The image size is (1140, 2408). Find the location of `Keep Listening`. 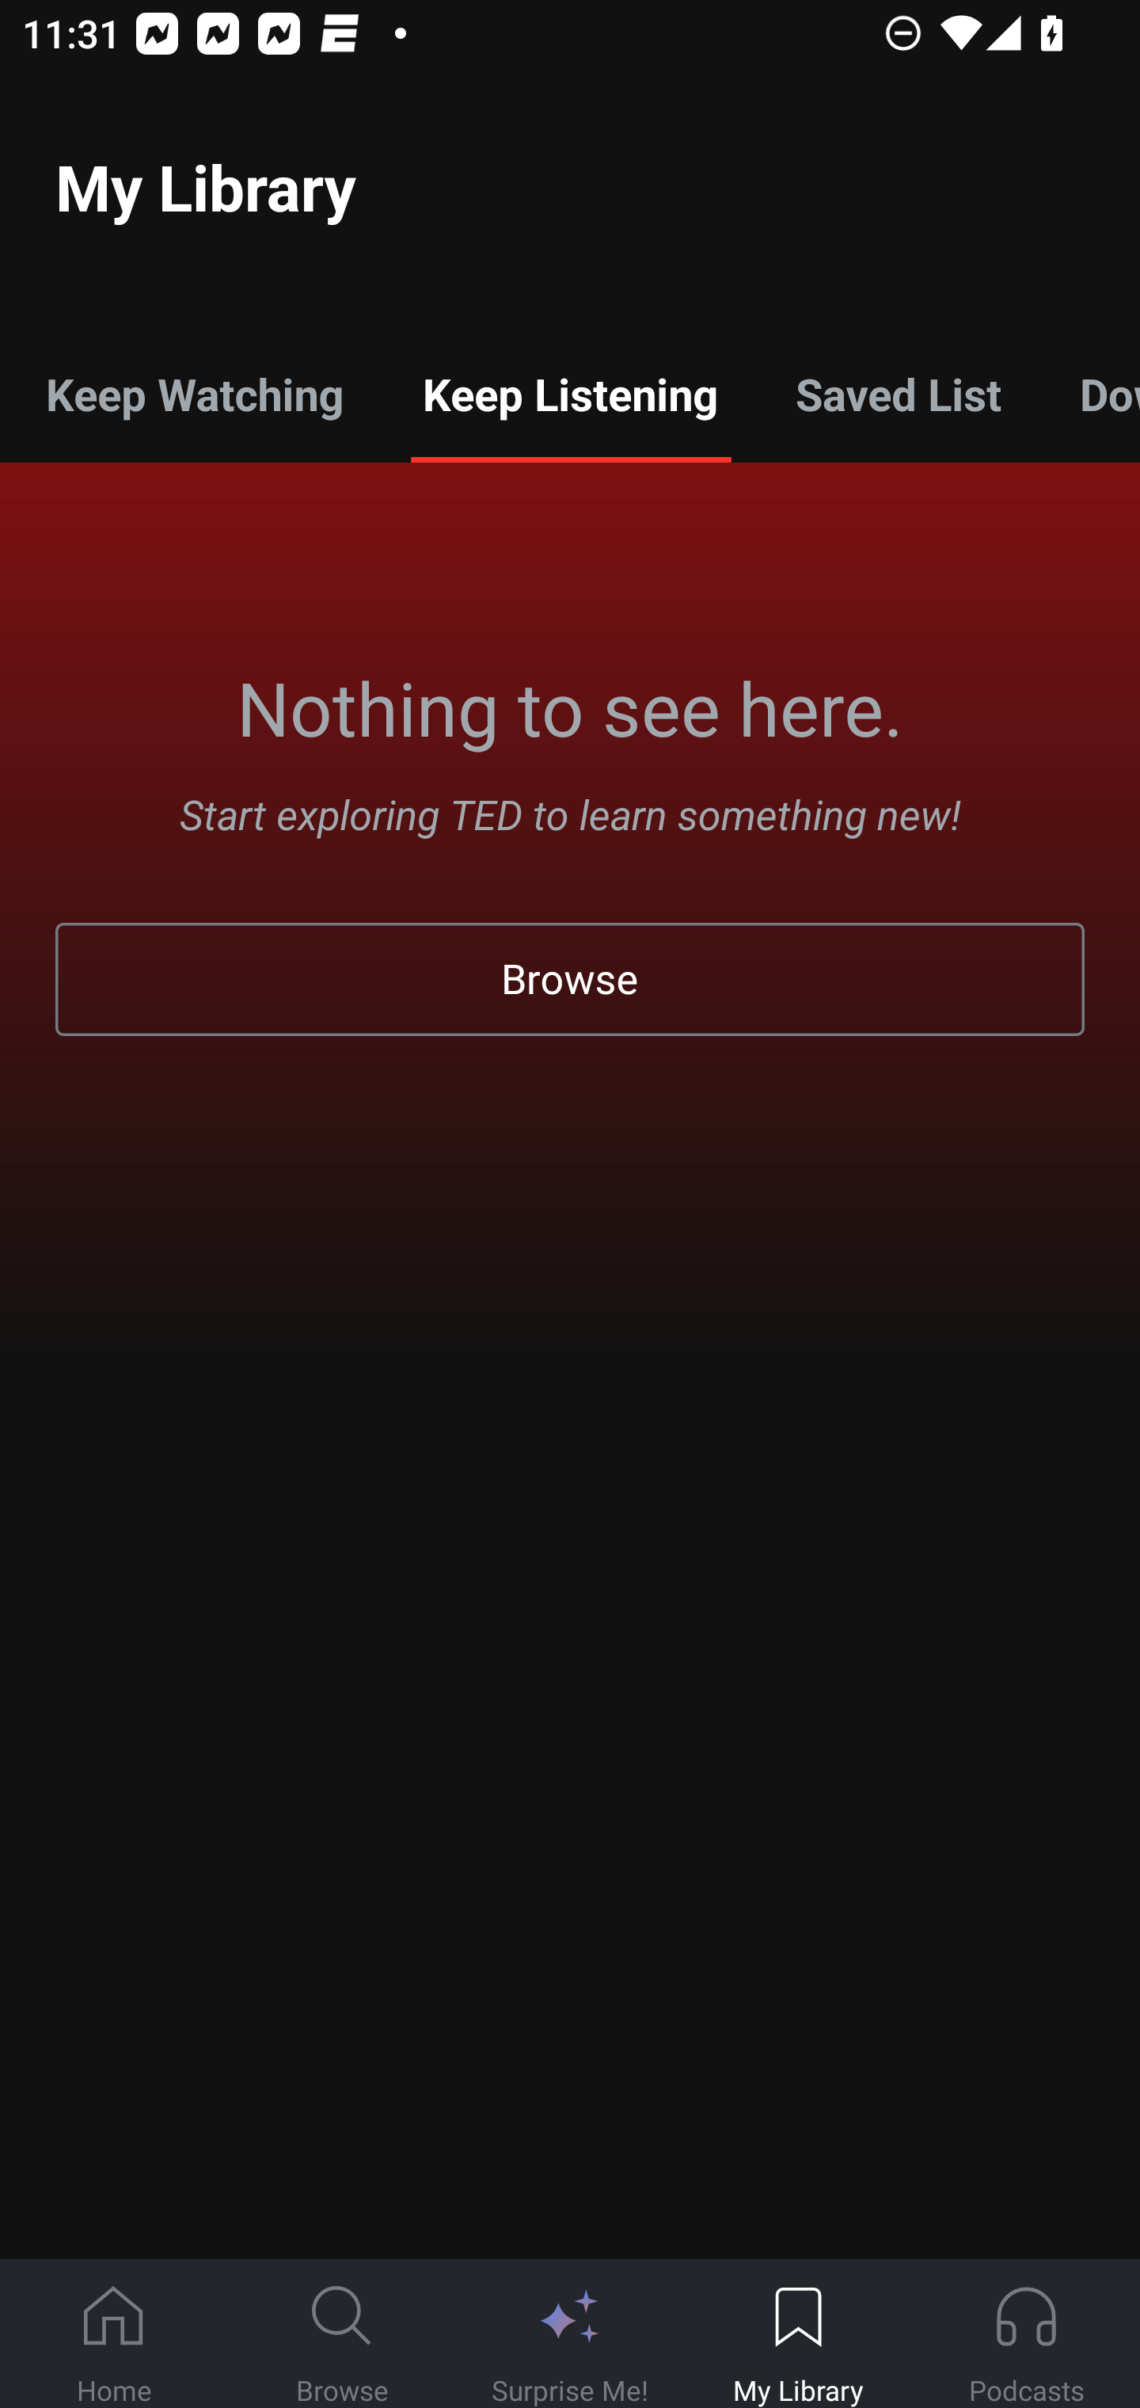

Keep Listening is located at coordinates (570, 393).